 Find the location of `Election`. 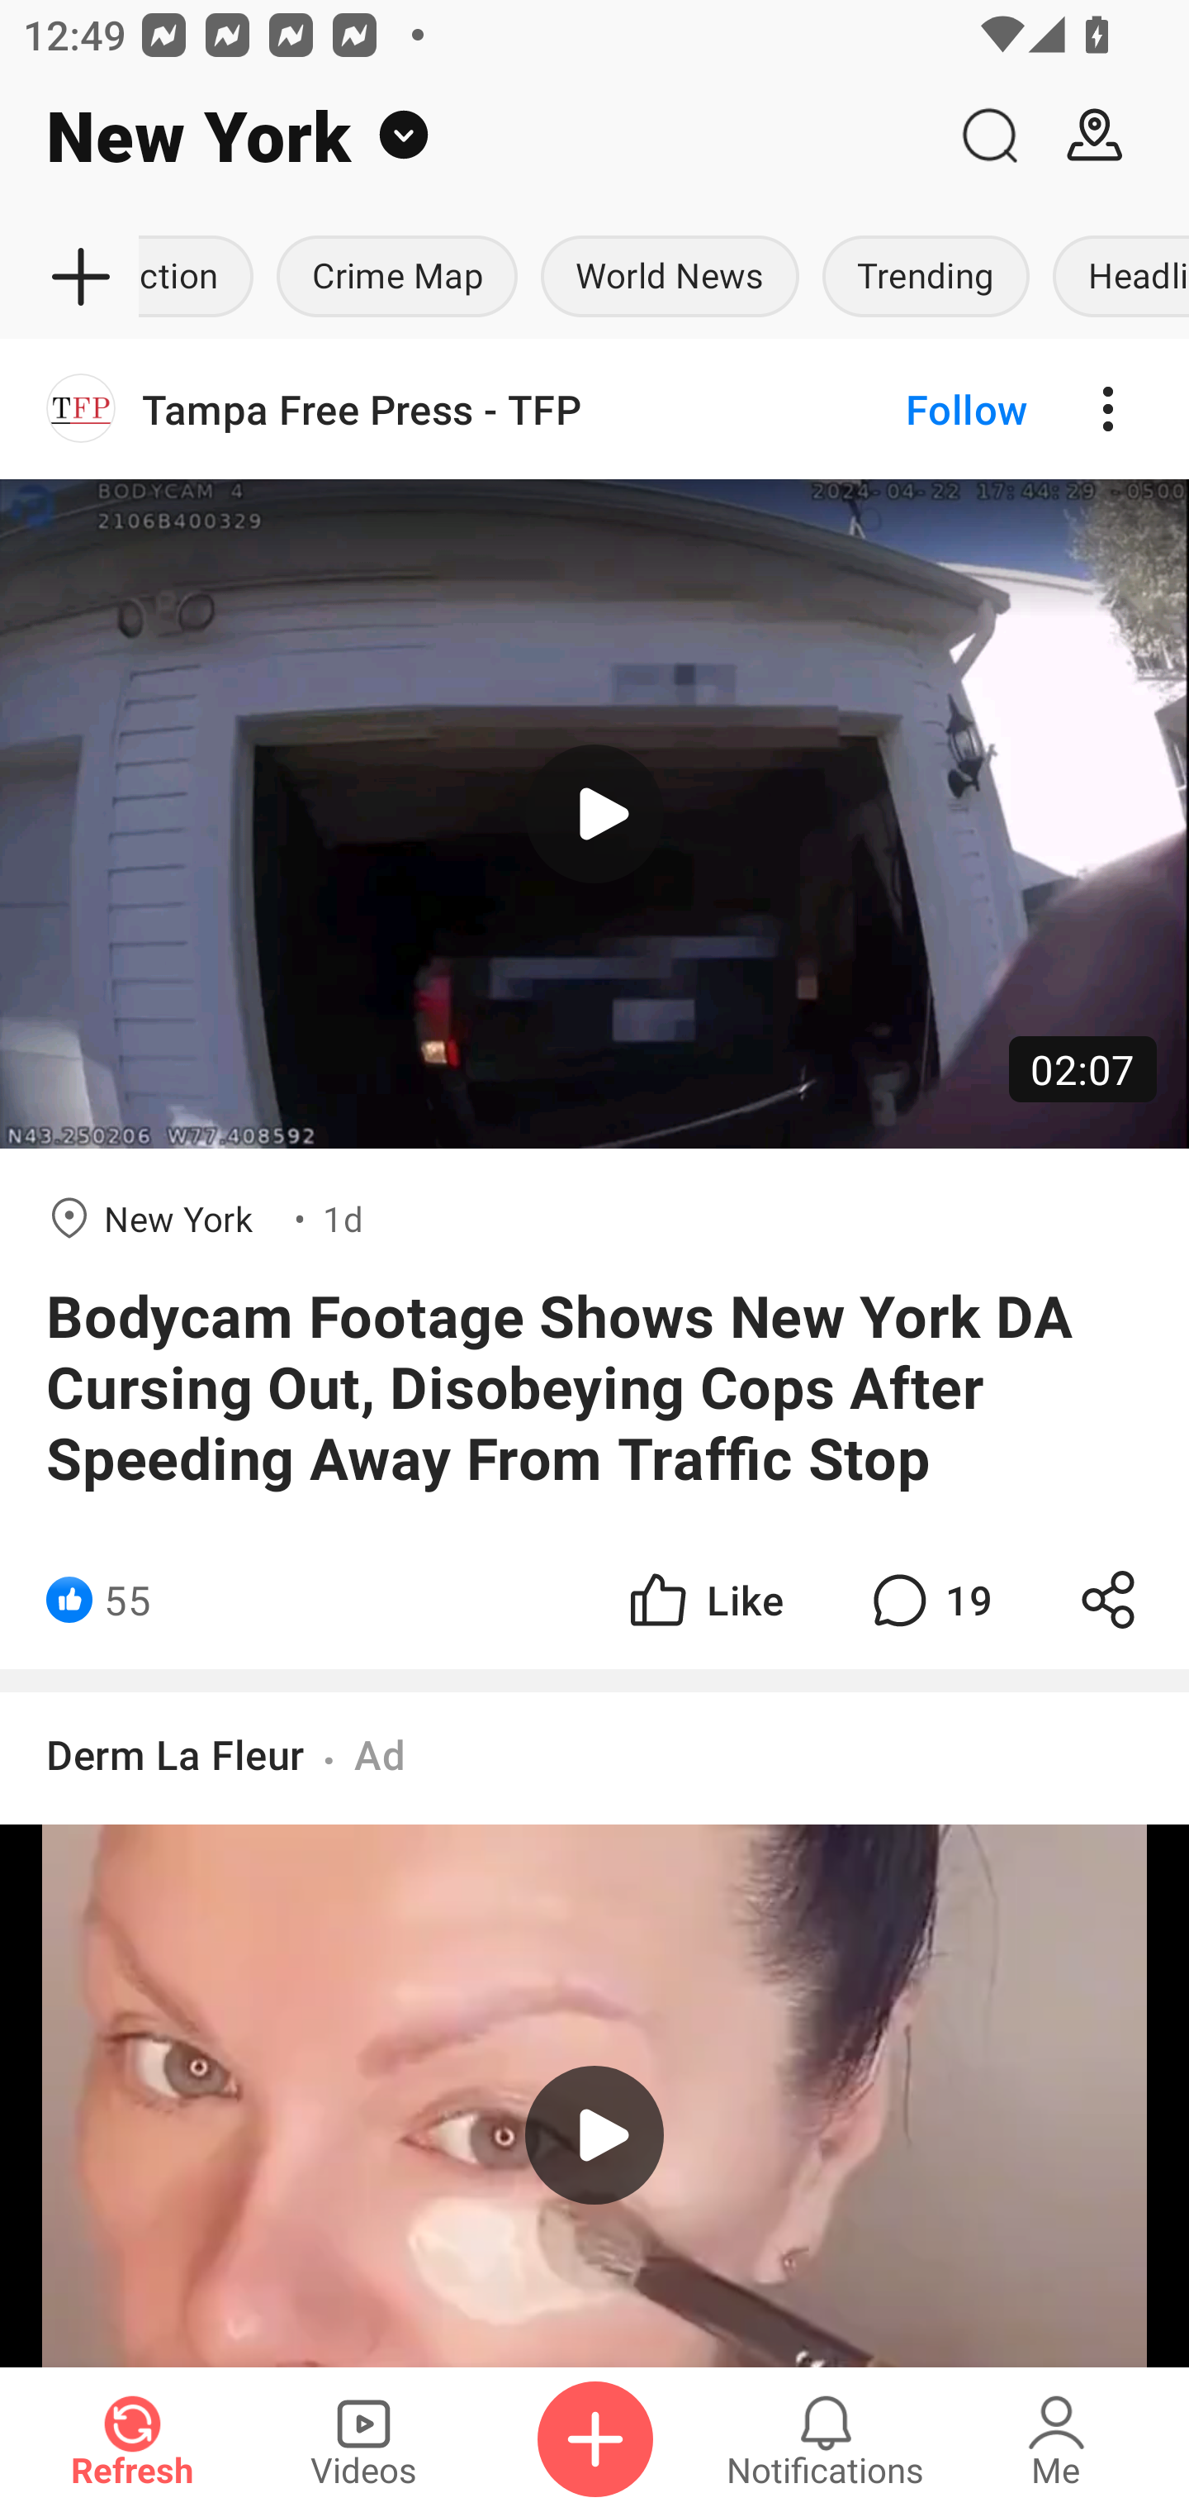

Election is located at coordinates (201, 278).